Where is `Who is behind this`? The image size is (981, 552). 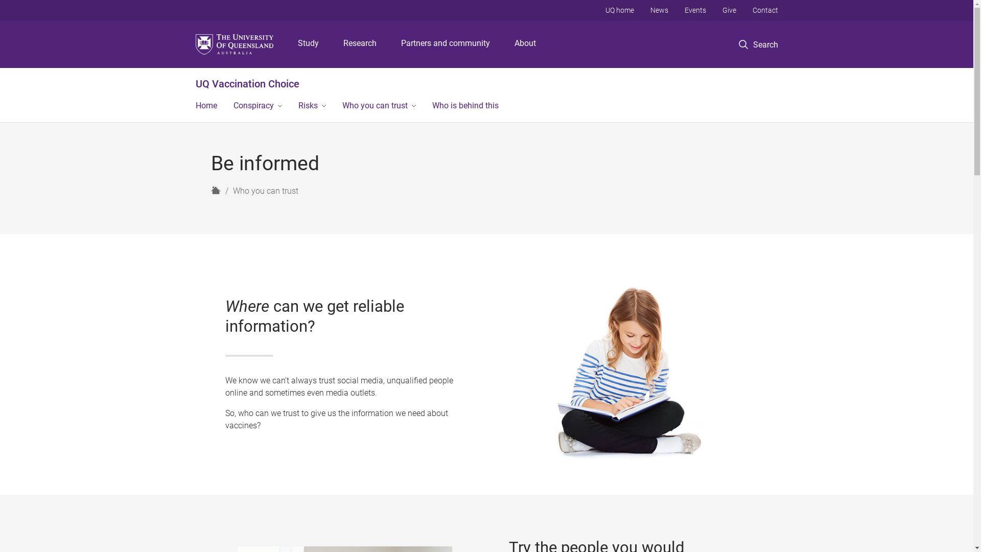
Who is behind this is located at coordinates (465, 107).